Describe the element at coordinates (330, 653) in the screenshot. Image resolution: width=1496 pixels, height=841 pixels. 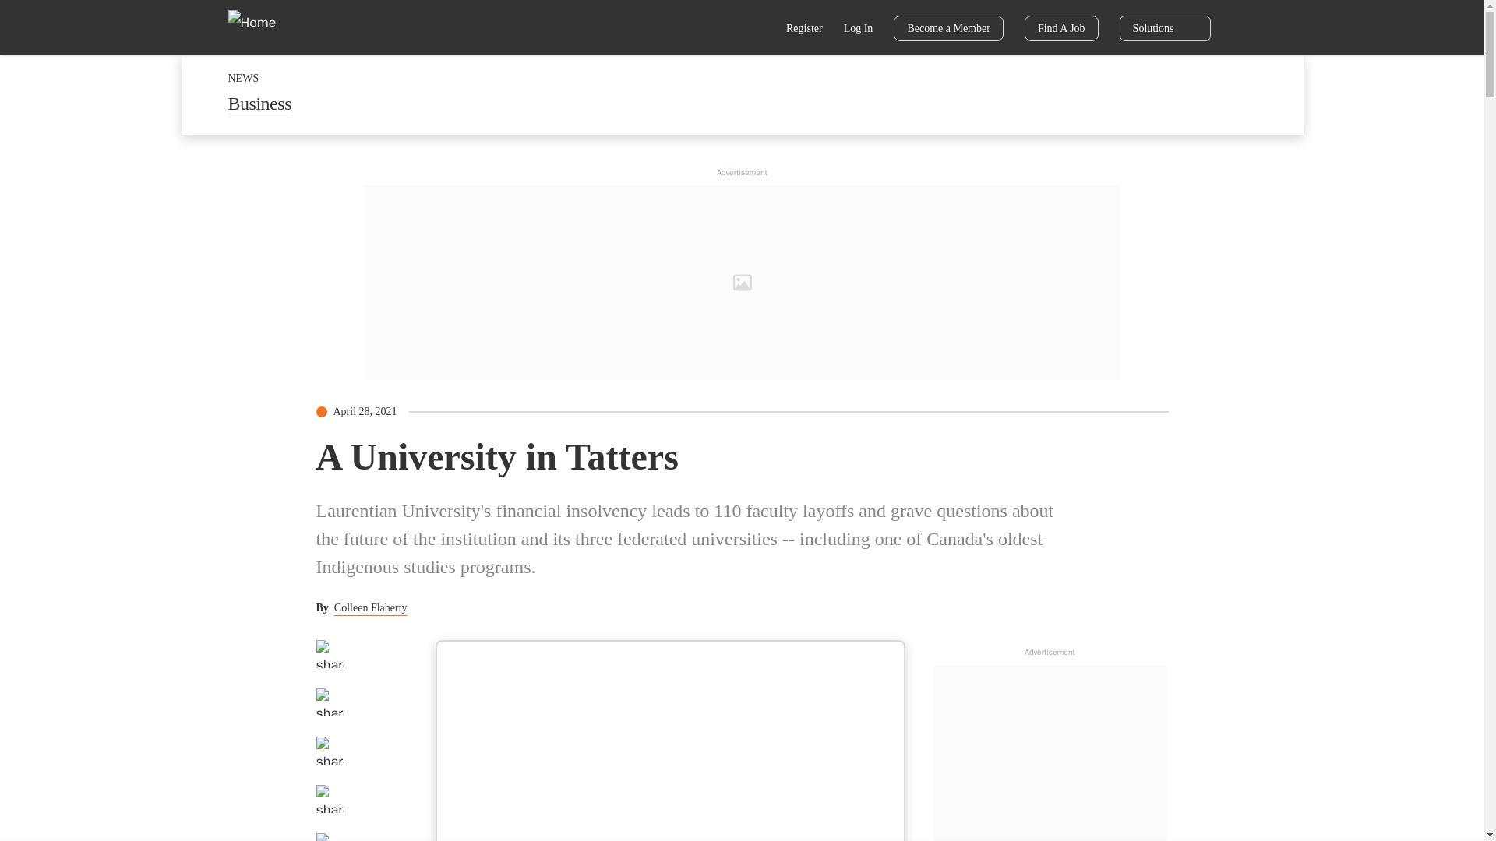
I see `share to facebook` at that location.